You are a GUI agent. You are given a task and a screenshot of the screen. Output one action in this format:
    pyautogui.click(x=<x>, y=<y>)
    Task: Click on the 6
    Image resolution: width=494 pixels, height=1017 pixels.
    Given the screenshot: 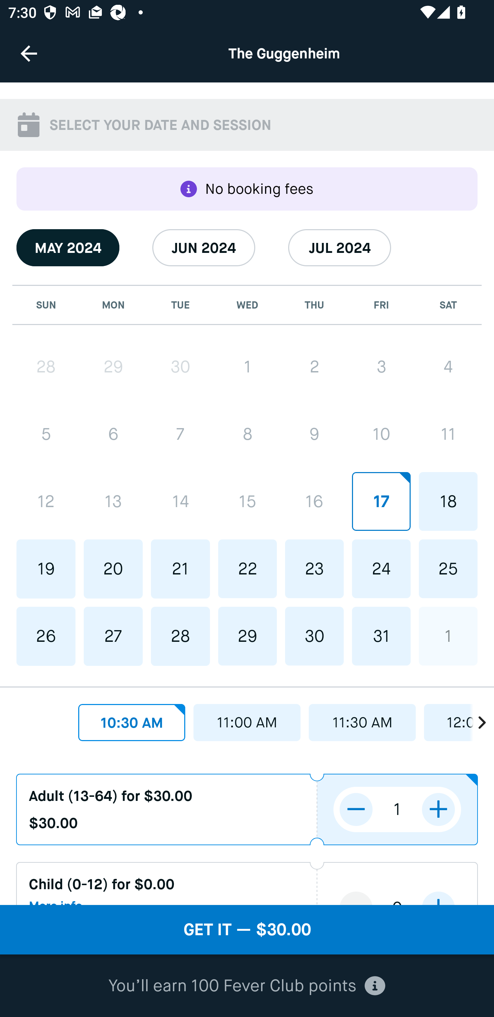 What is the action you would take?
    pyautogui.click(x=113, y=434)
    